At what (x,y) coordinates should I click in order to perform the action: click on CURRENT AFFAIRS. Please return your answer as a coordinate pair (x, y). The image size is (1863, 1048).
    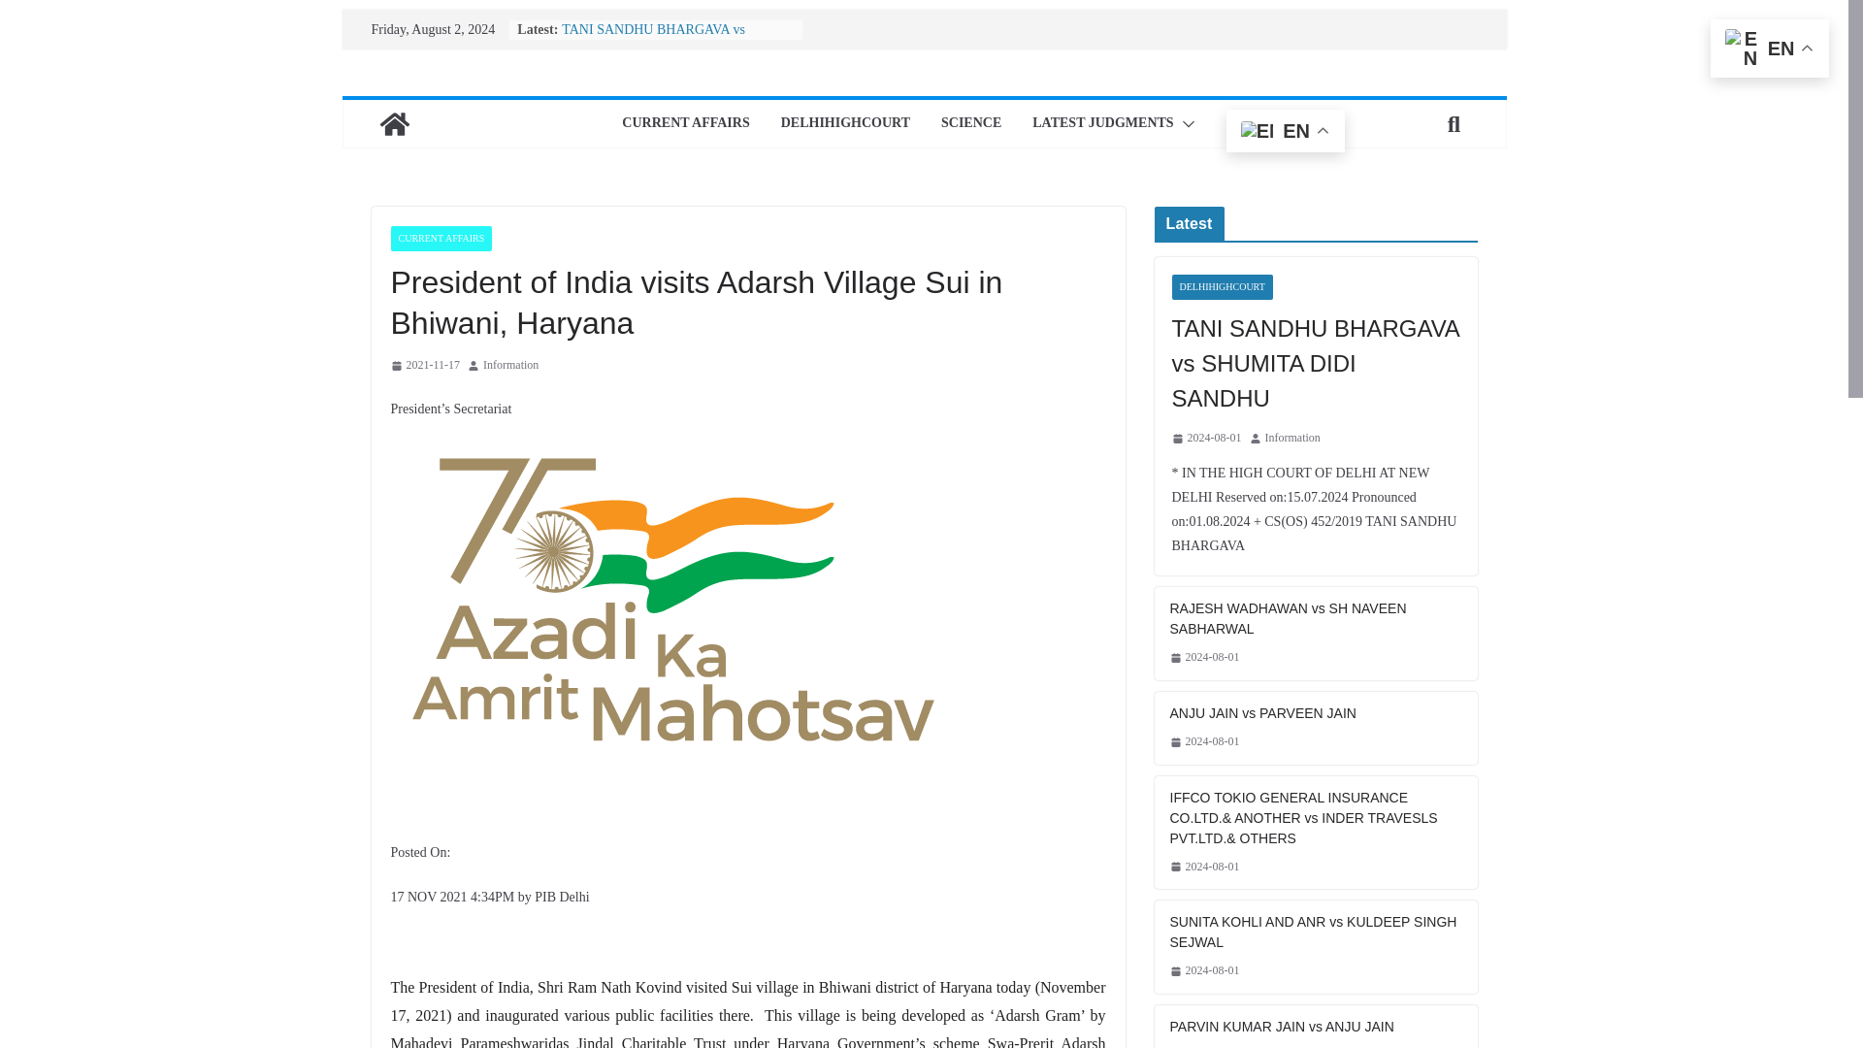
    Looking at the image, I should click on (685, 124).